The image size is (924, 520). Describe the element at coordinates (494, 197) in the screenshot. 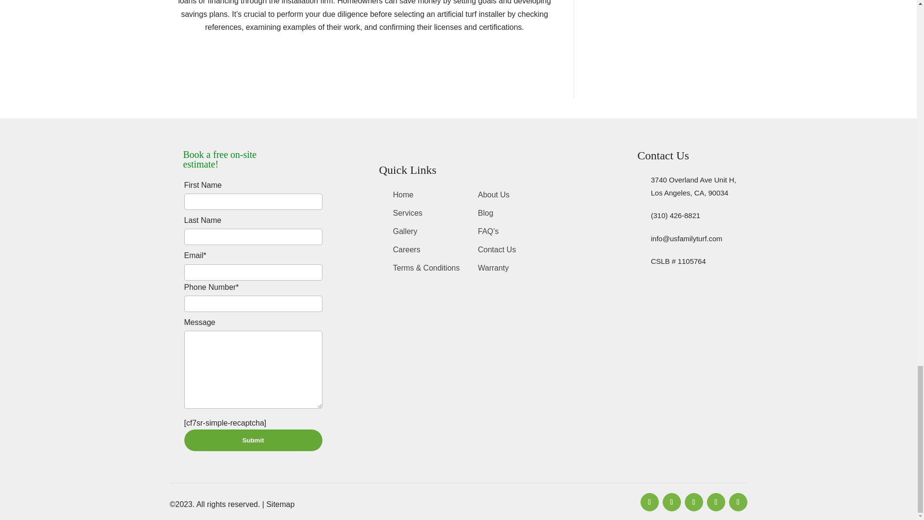

I see `About Us` at that location.